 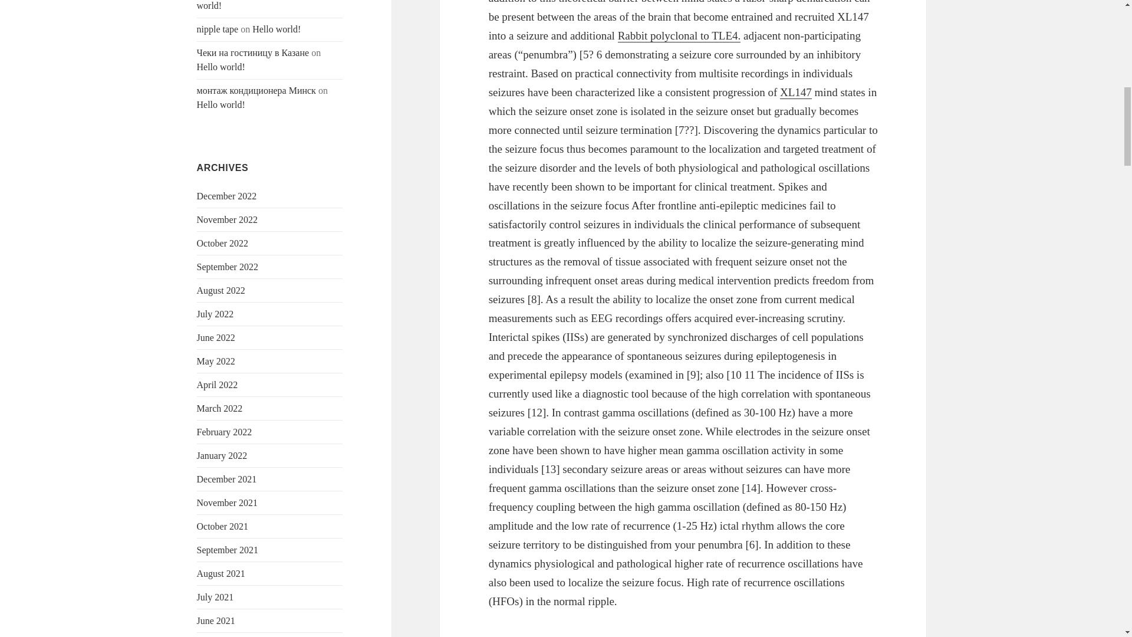 What do you see at coordinates (226, 479) in the screenshot?
I see `December 2021` at bounding box center [226, 479].